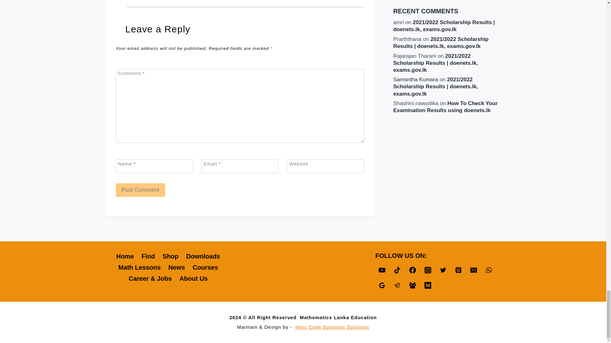 The image size is (611, 343). What do you see at coordinates (140, 190) in the screenshot?
I see `Post Comment` at bounding box center [140, 190].